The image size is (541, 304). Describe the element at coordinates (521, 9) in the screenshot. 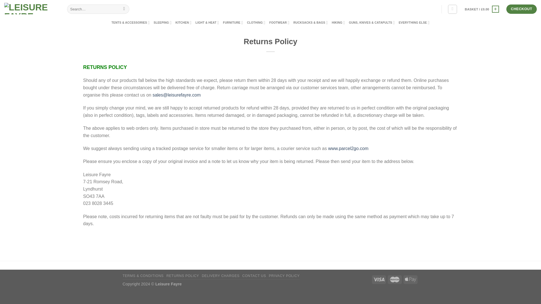

I see `CHECKOUT` at that location.